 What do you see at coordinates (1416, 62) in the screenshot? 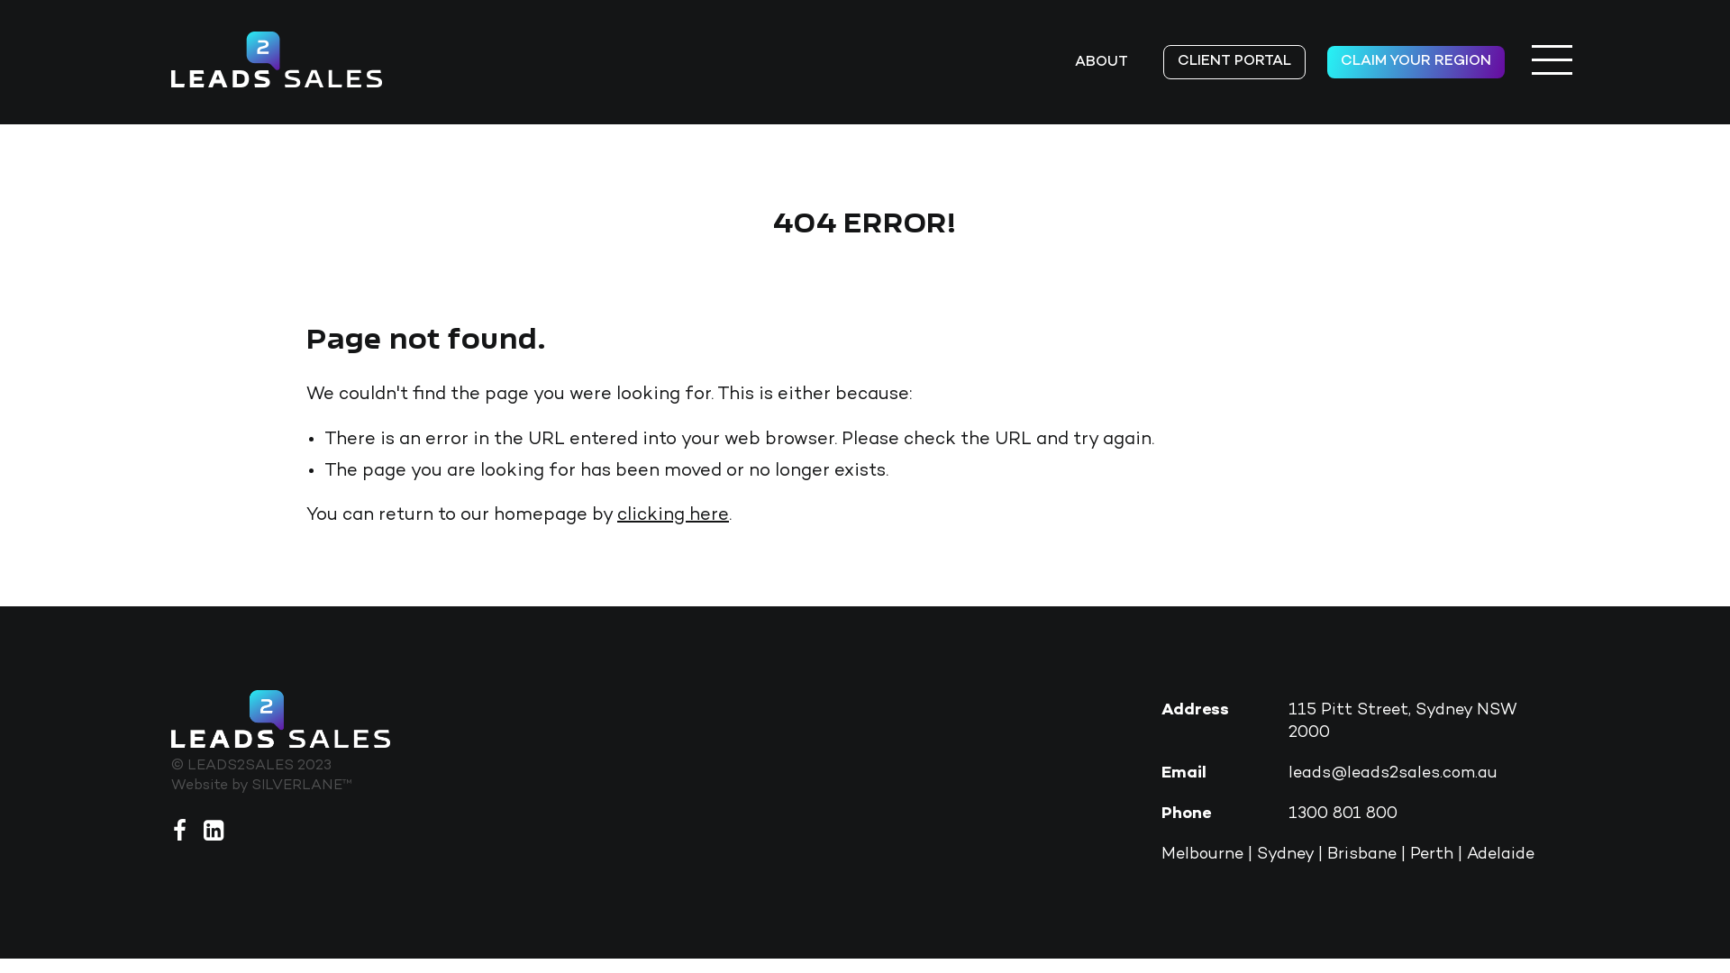
I see `CLAIM YOUR REGION` at bounding box center [1416, 62].